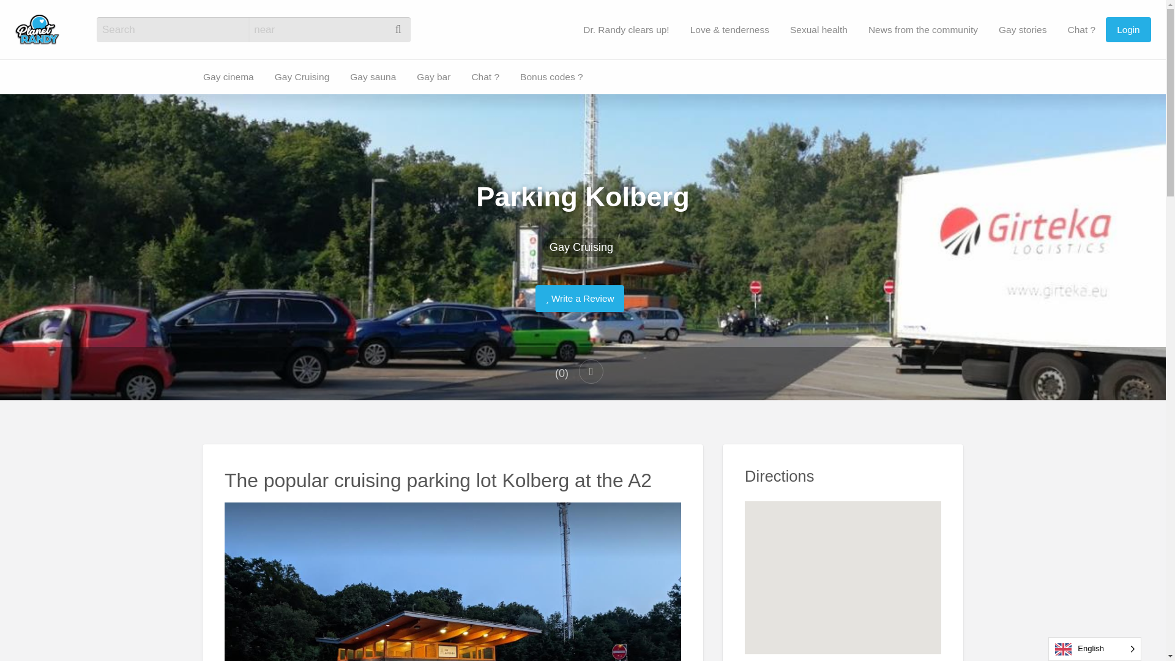  What do you see at coordinates (581, 247) in the screenshot?
I see `Gay Cruising` at bounding box center [581, 247].